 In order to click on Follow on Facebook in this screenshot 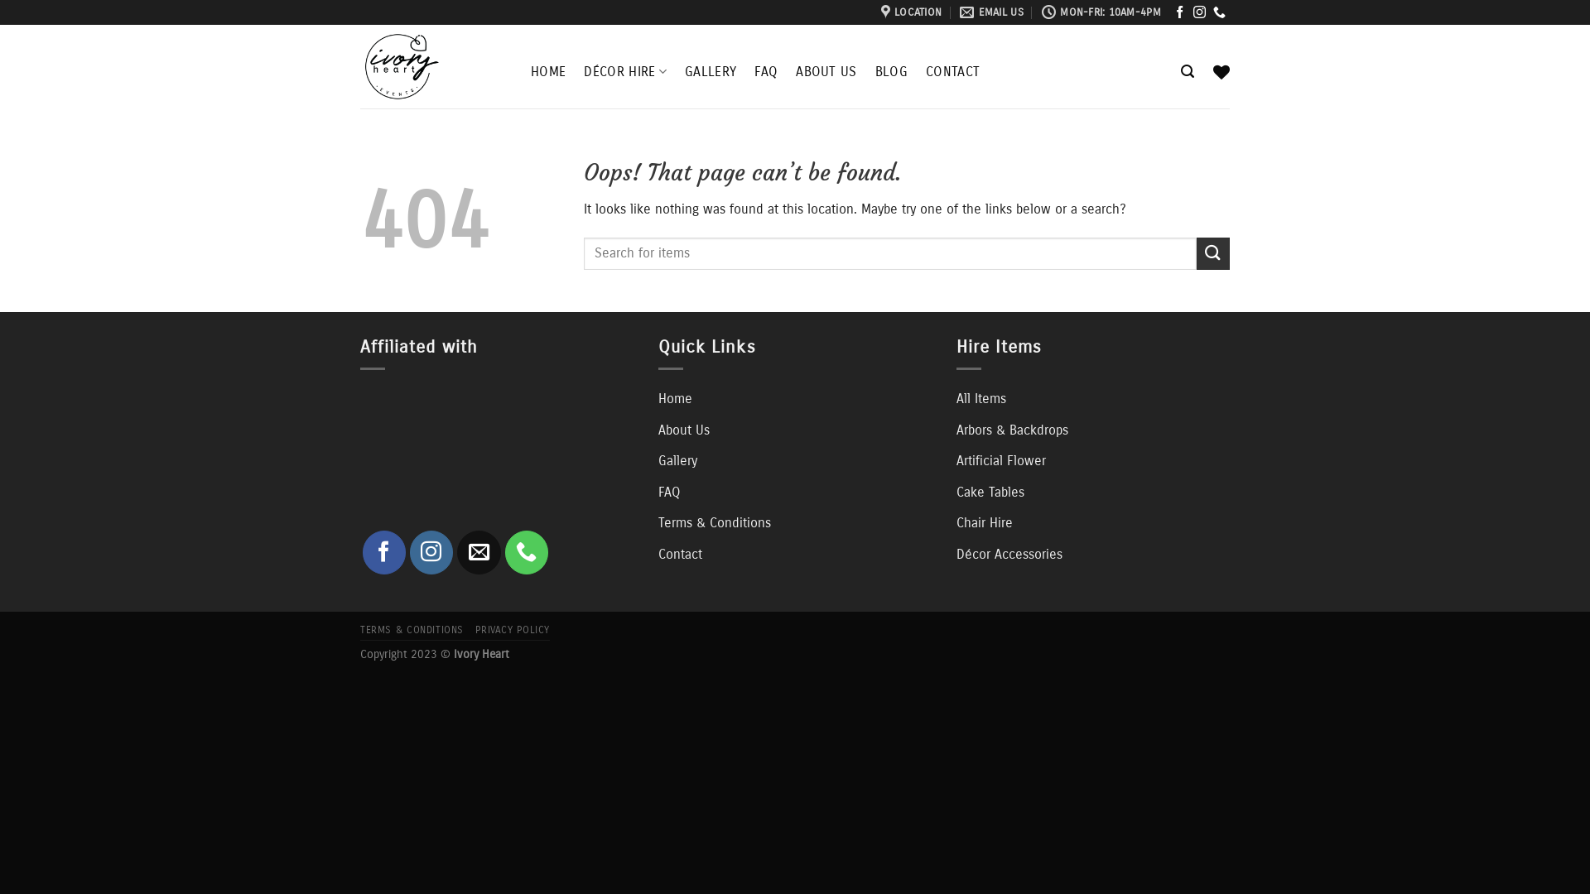, I will do `click(1179, 13)`.